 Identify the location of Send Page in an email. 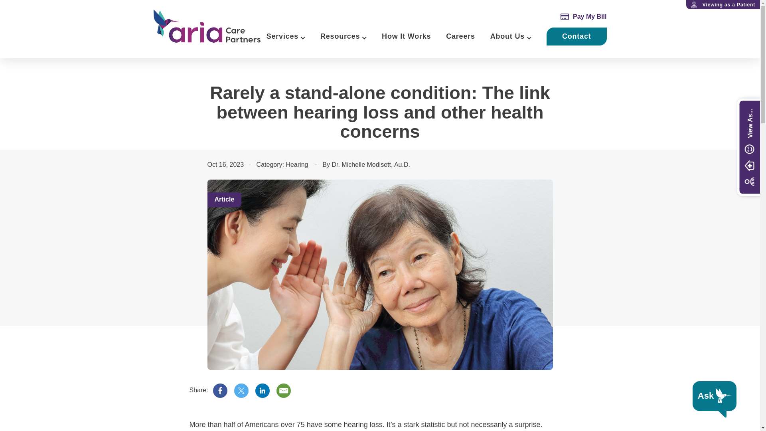
(284, 390).